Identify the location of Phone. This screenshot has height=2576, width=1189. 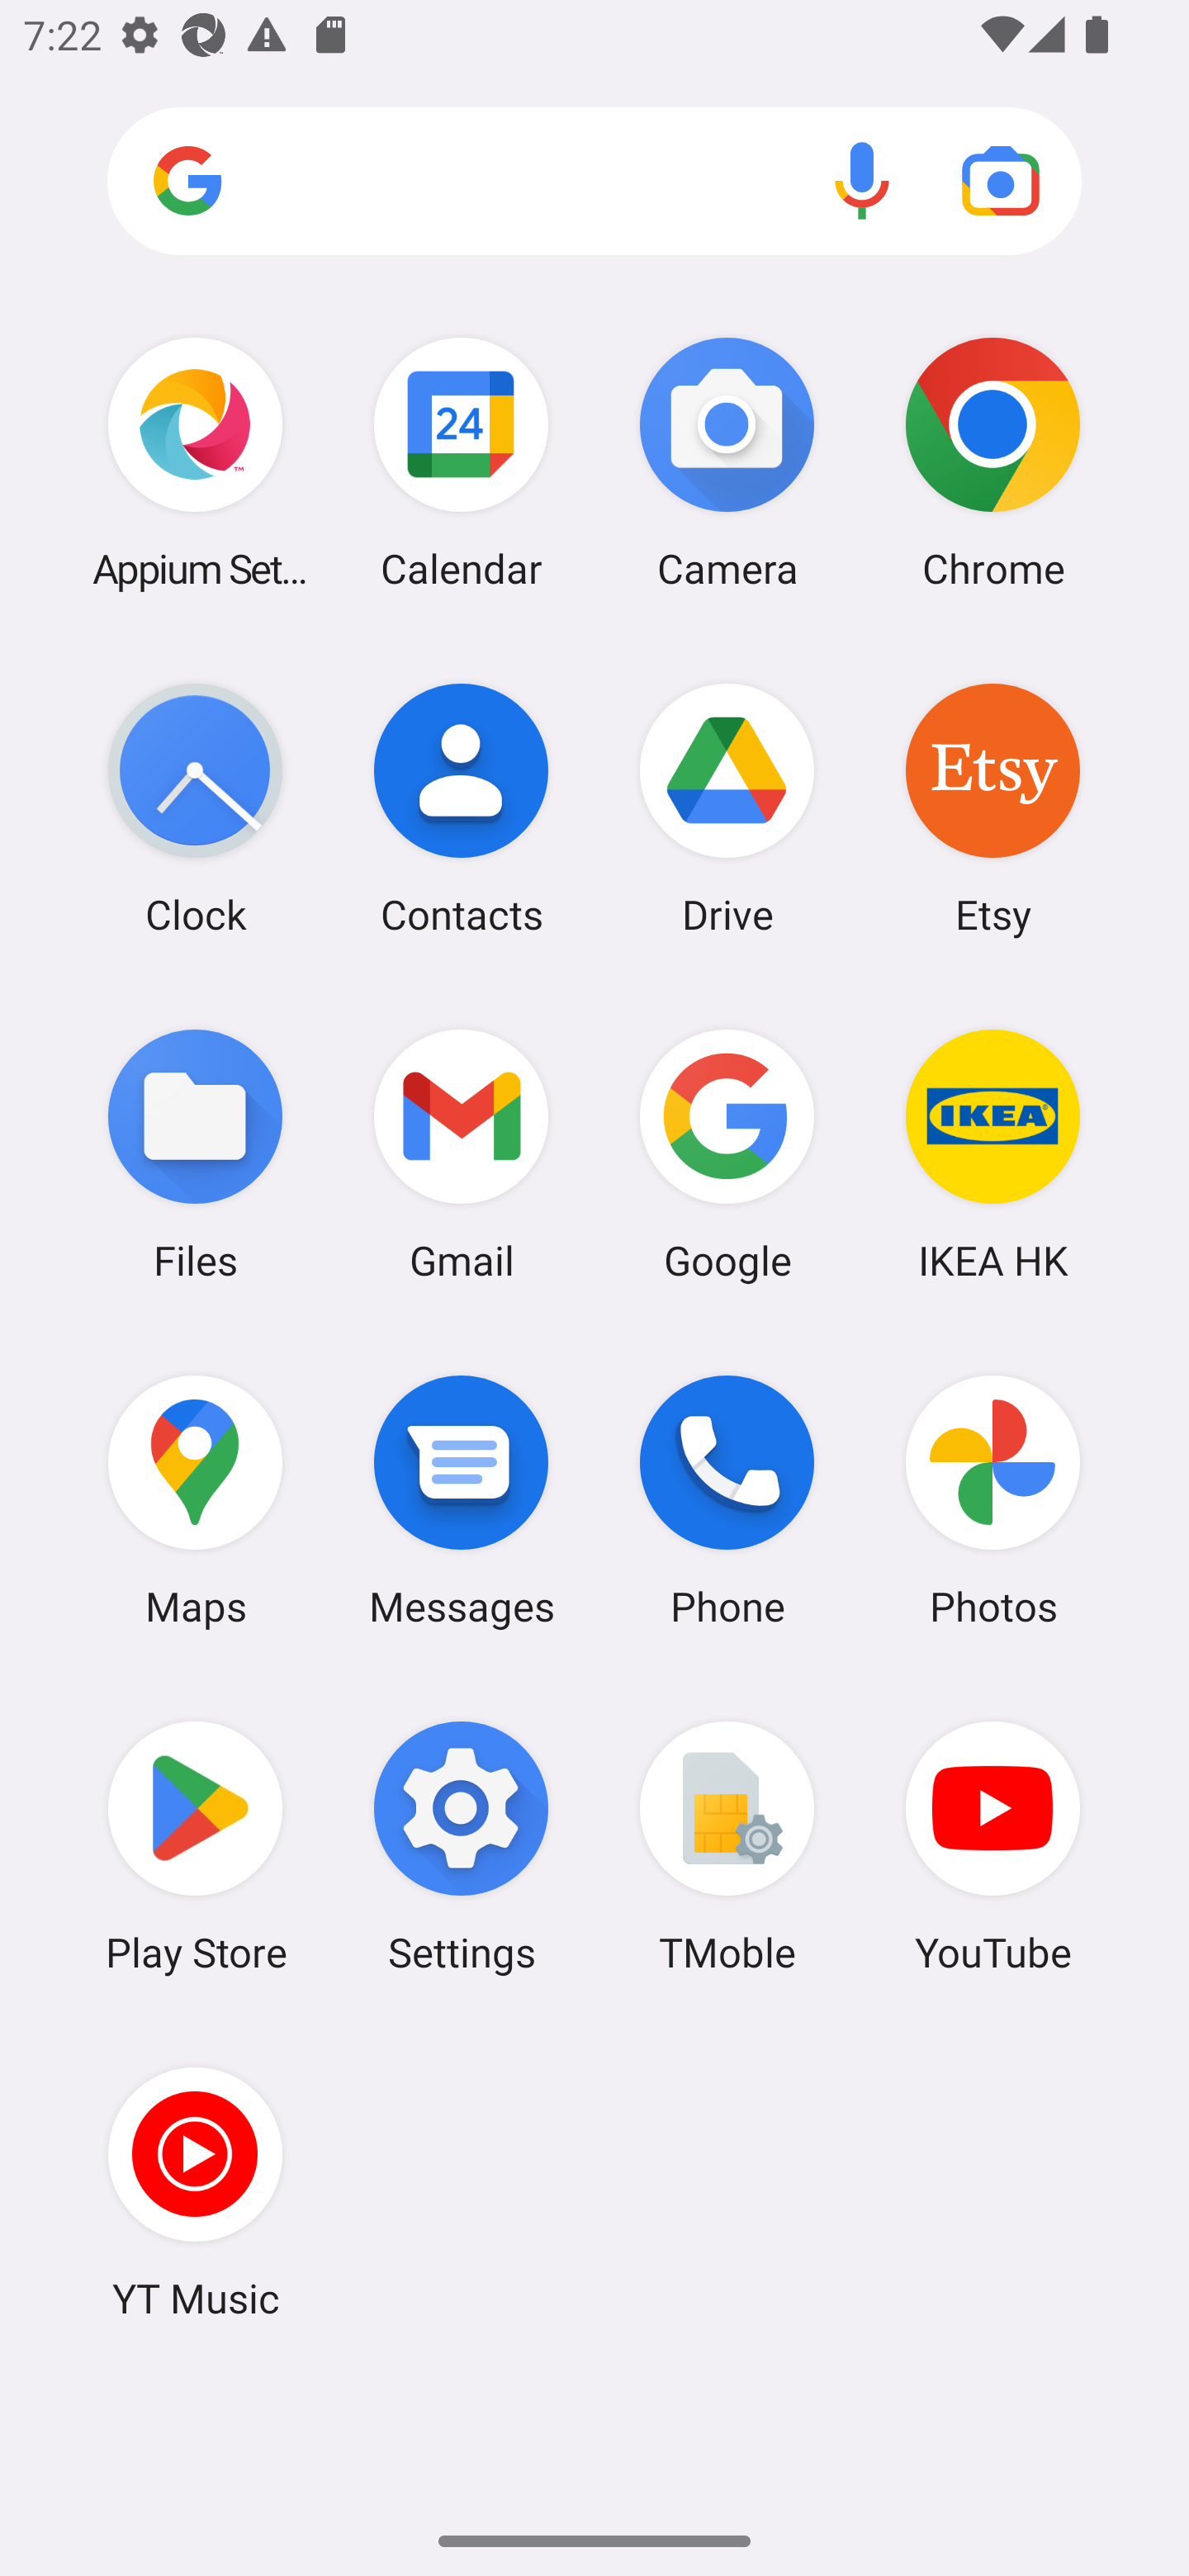
(727, 1500).